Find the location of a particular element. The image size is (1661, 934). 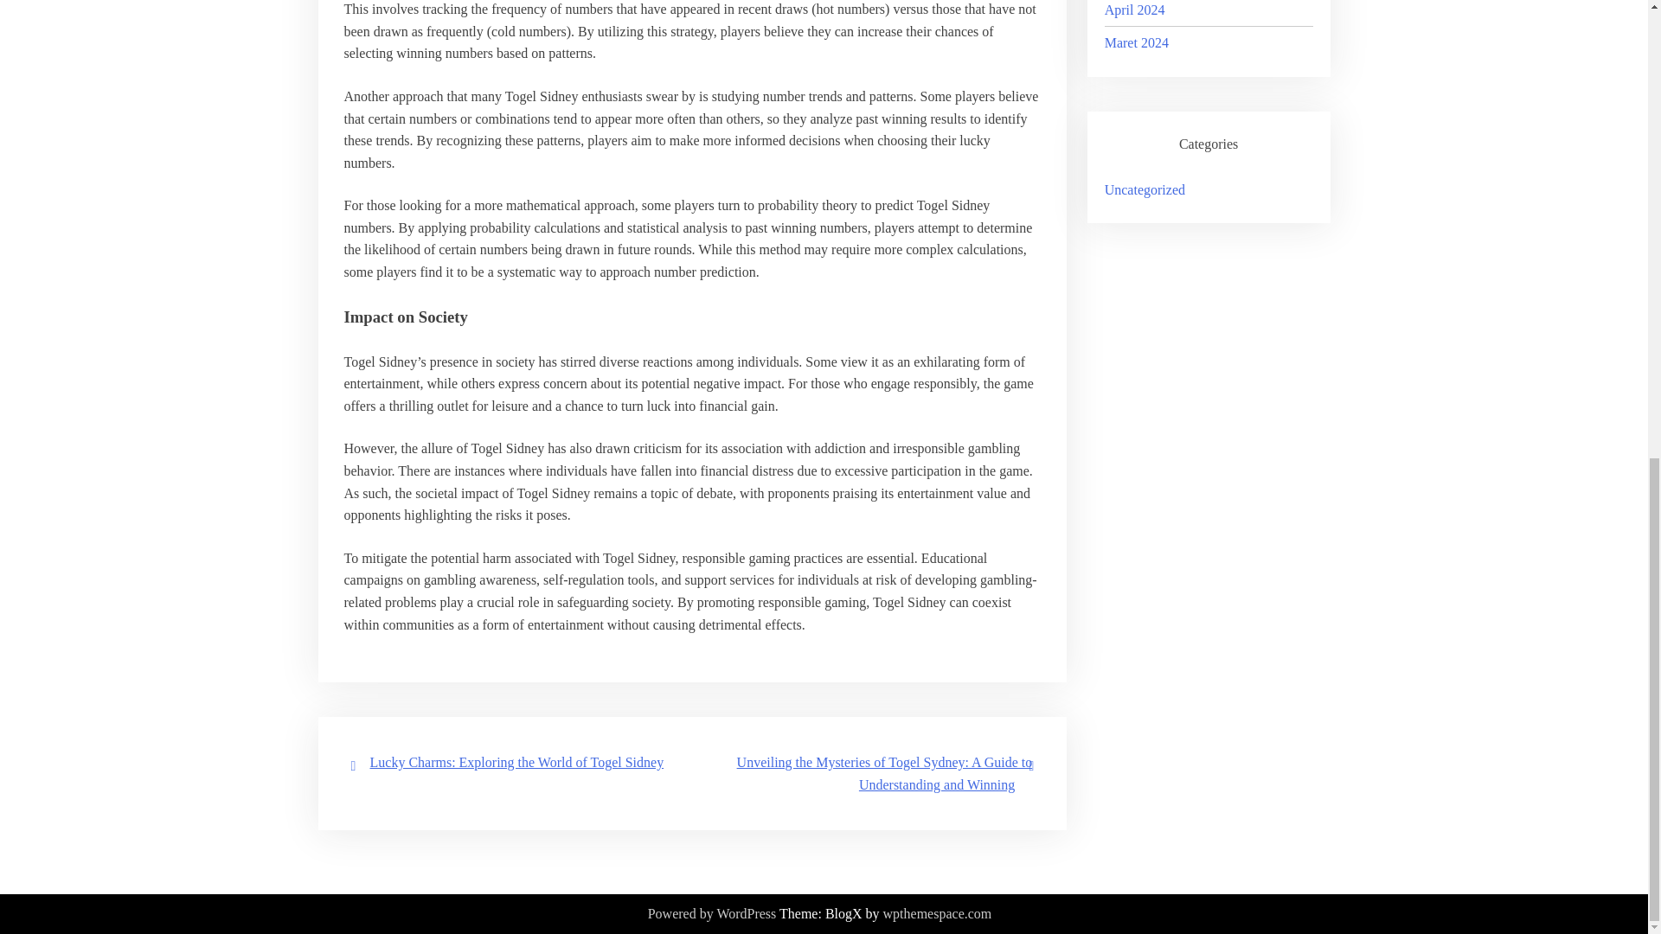

Lucky Charms: Exploring the World of Togel Sidney is located at coordinates (517, 761).